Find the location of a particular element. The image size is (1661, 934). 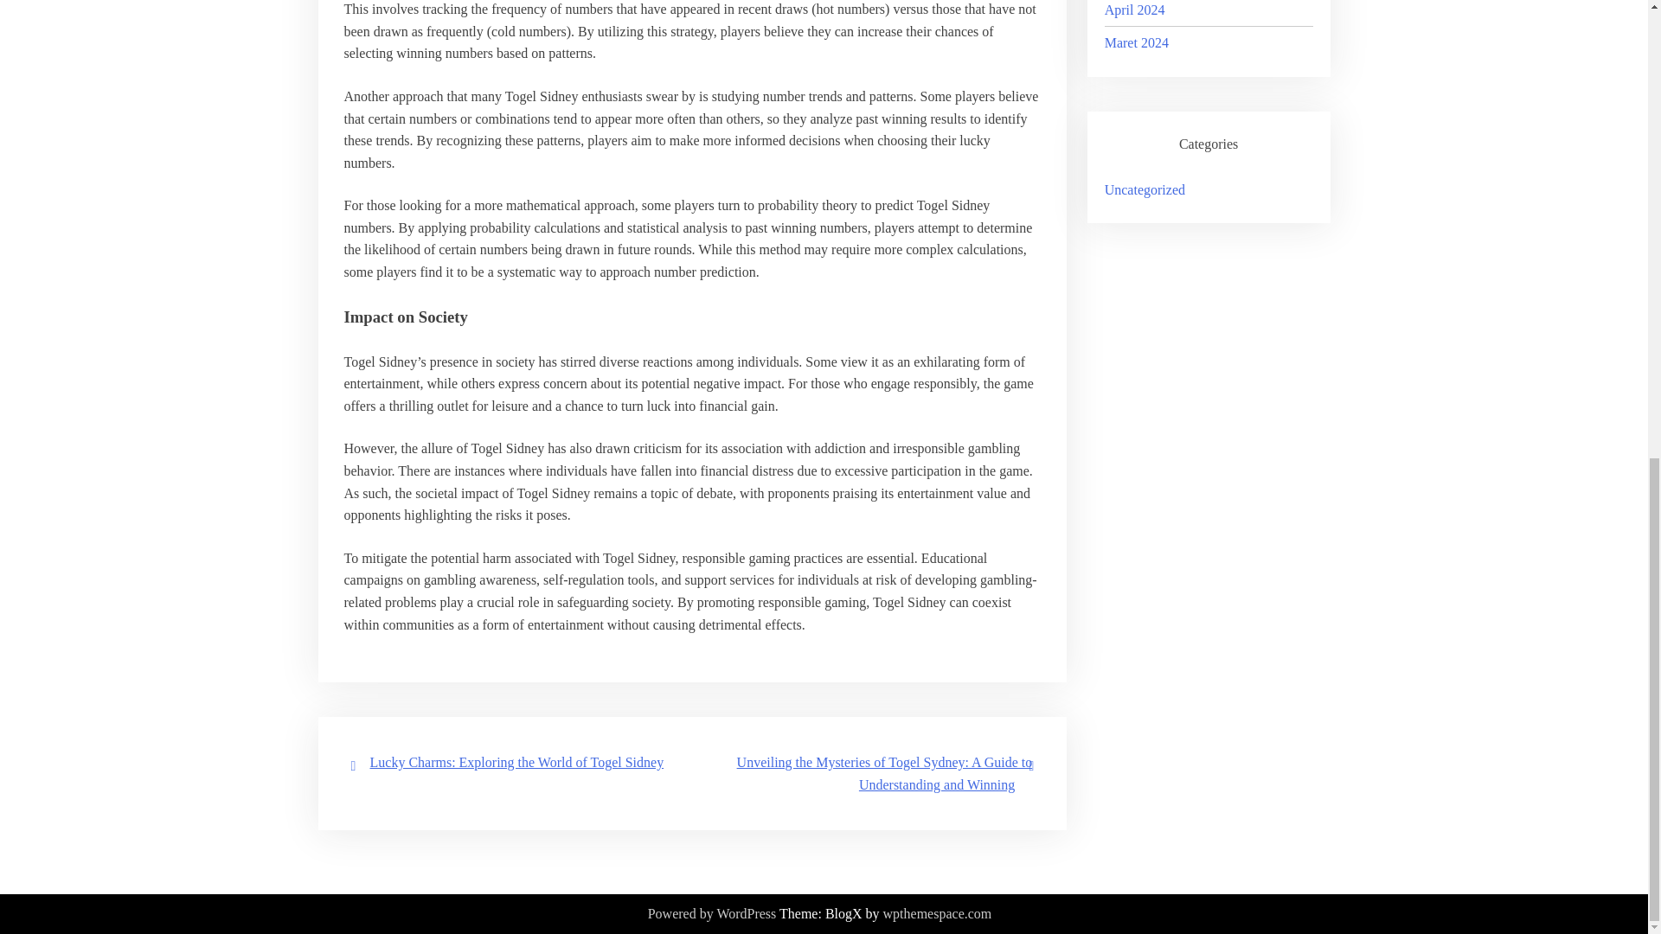

Lucky Charms: Exploring the World of Togel Sidney is located at coordinates (517, 761).